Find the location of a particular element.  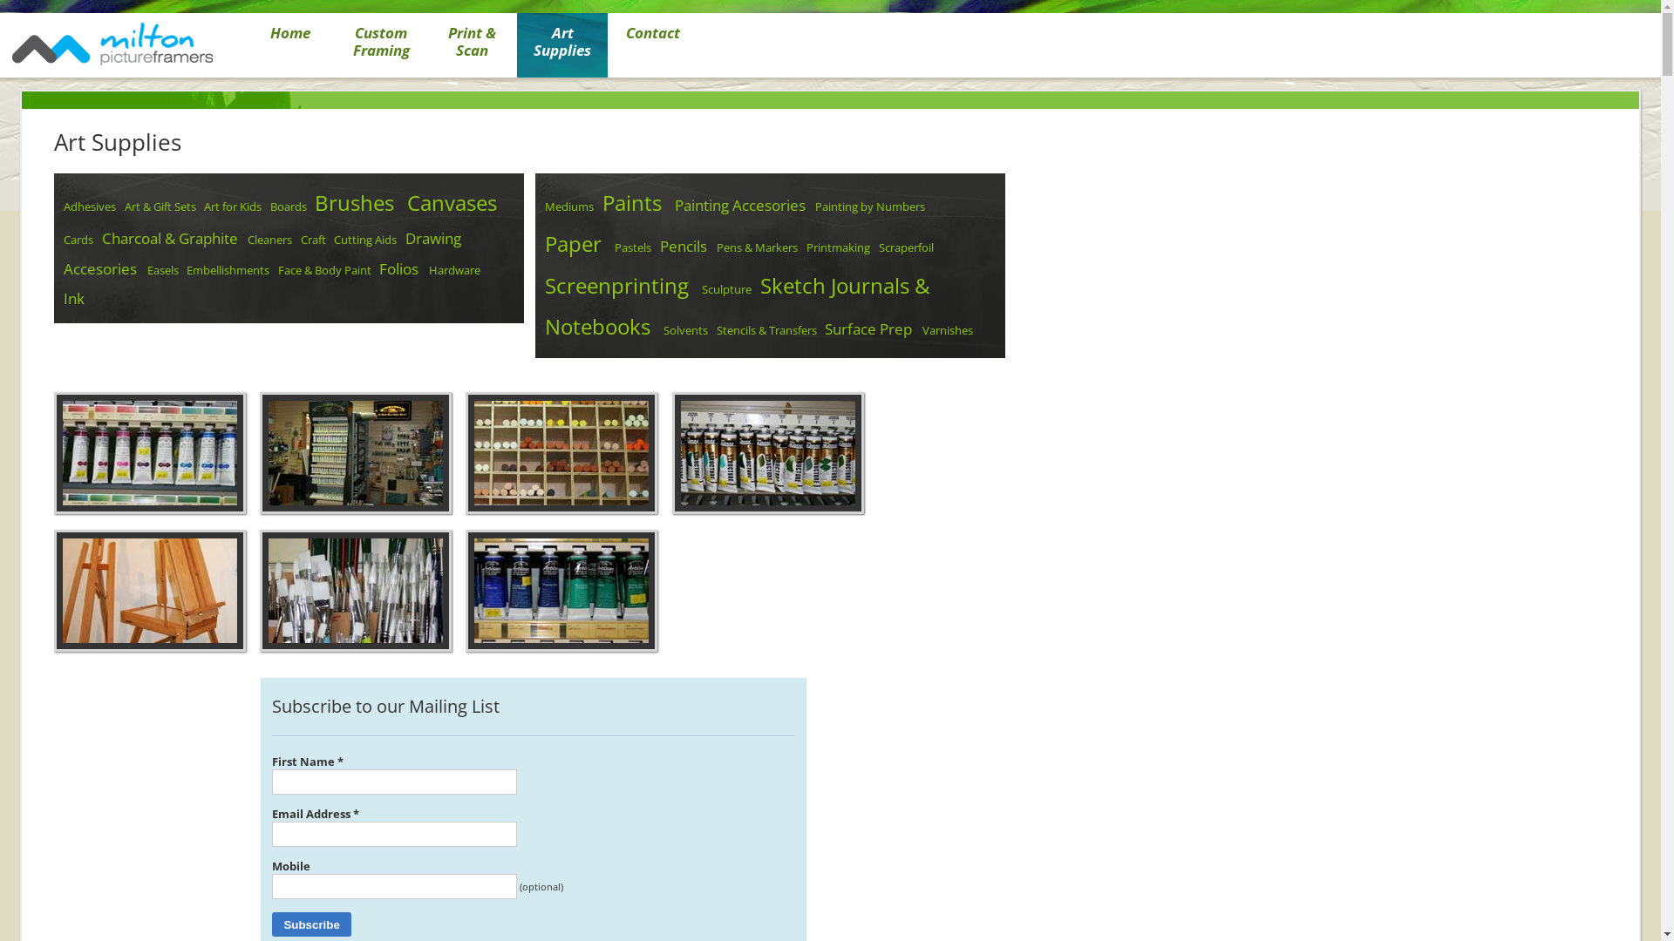

Easels is located at coordinates (155, 659).